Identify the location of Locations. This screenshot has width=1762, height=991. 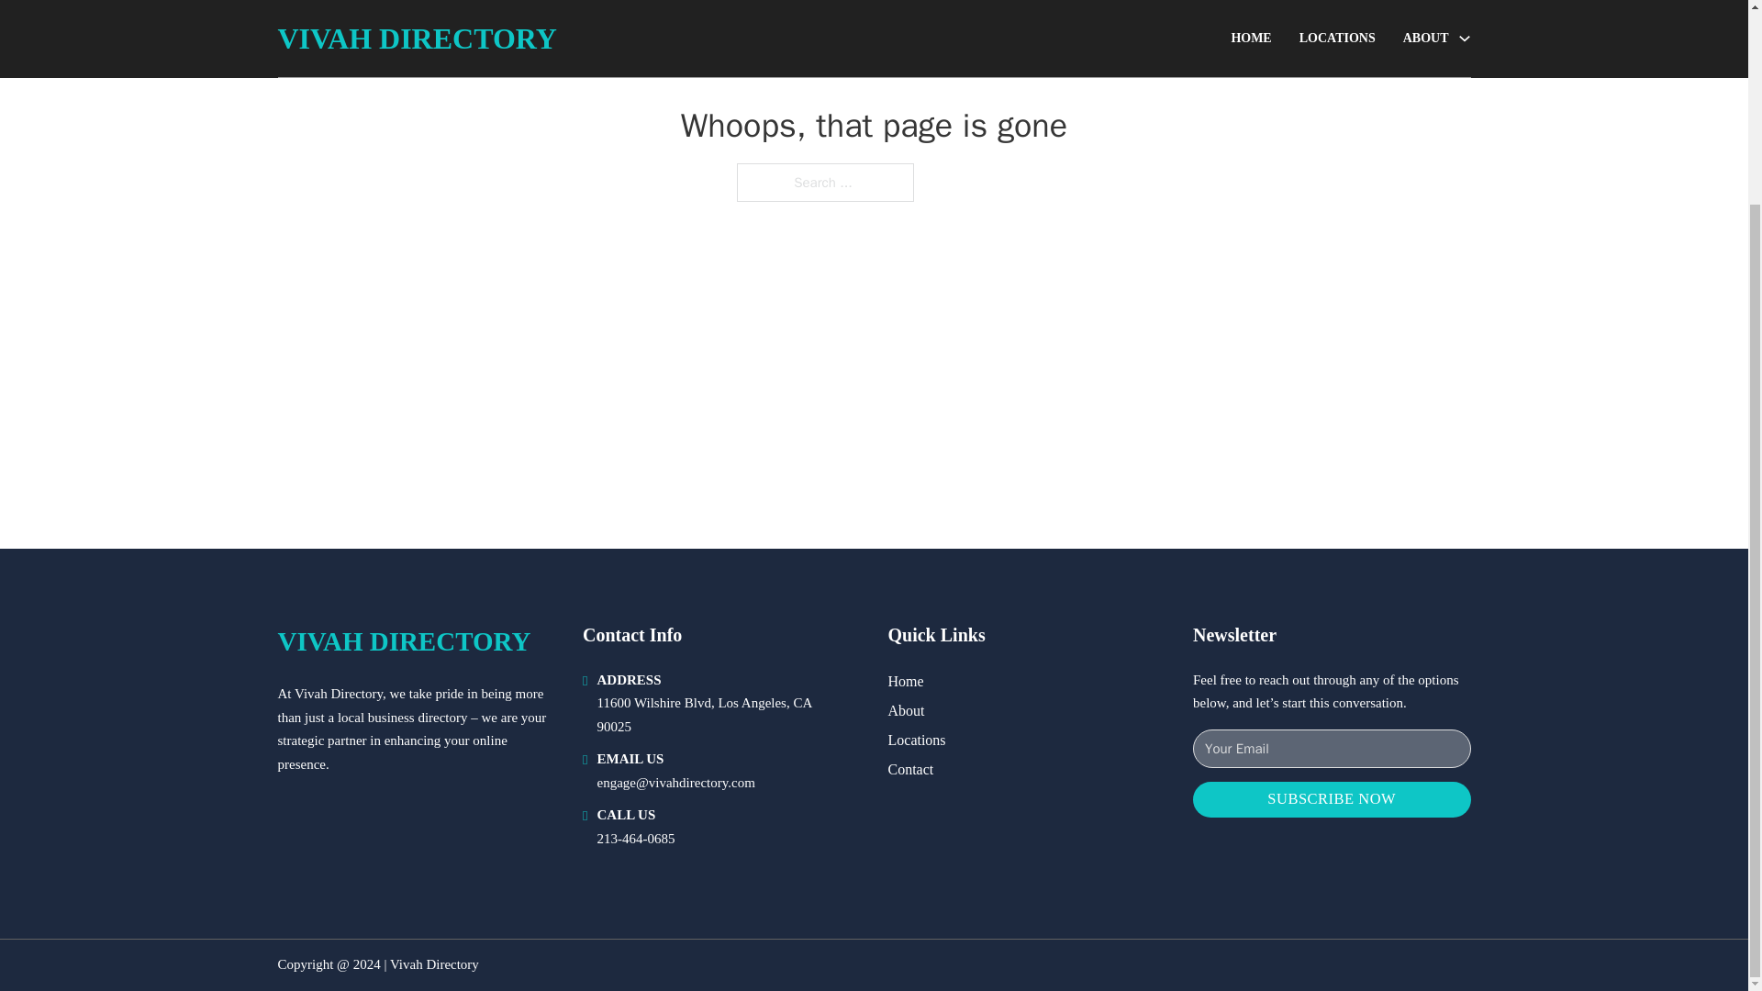
(917, 740).